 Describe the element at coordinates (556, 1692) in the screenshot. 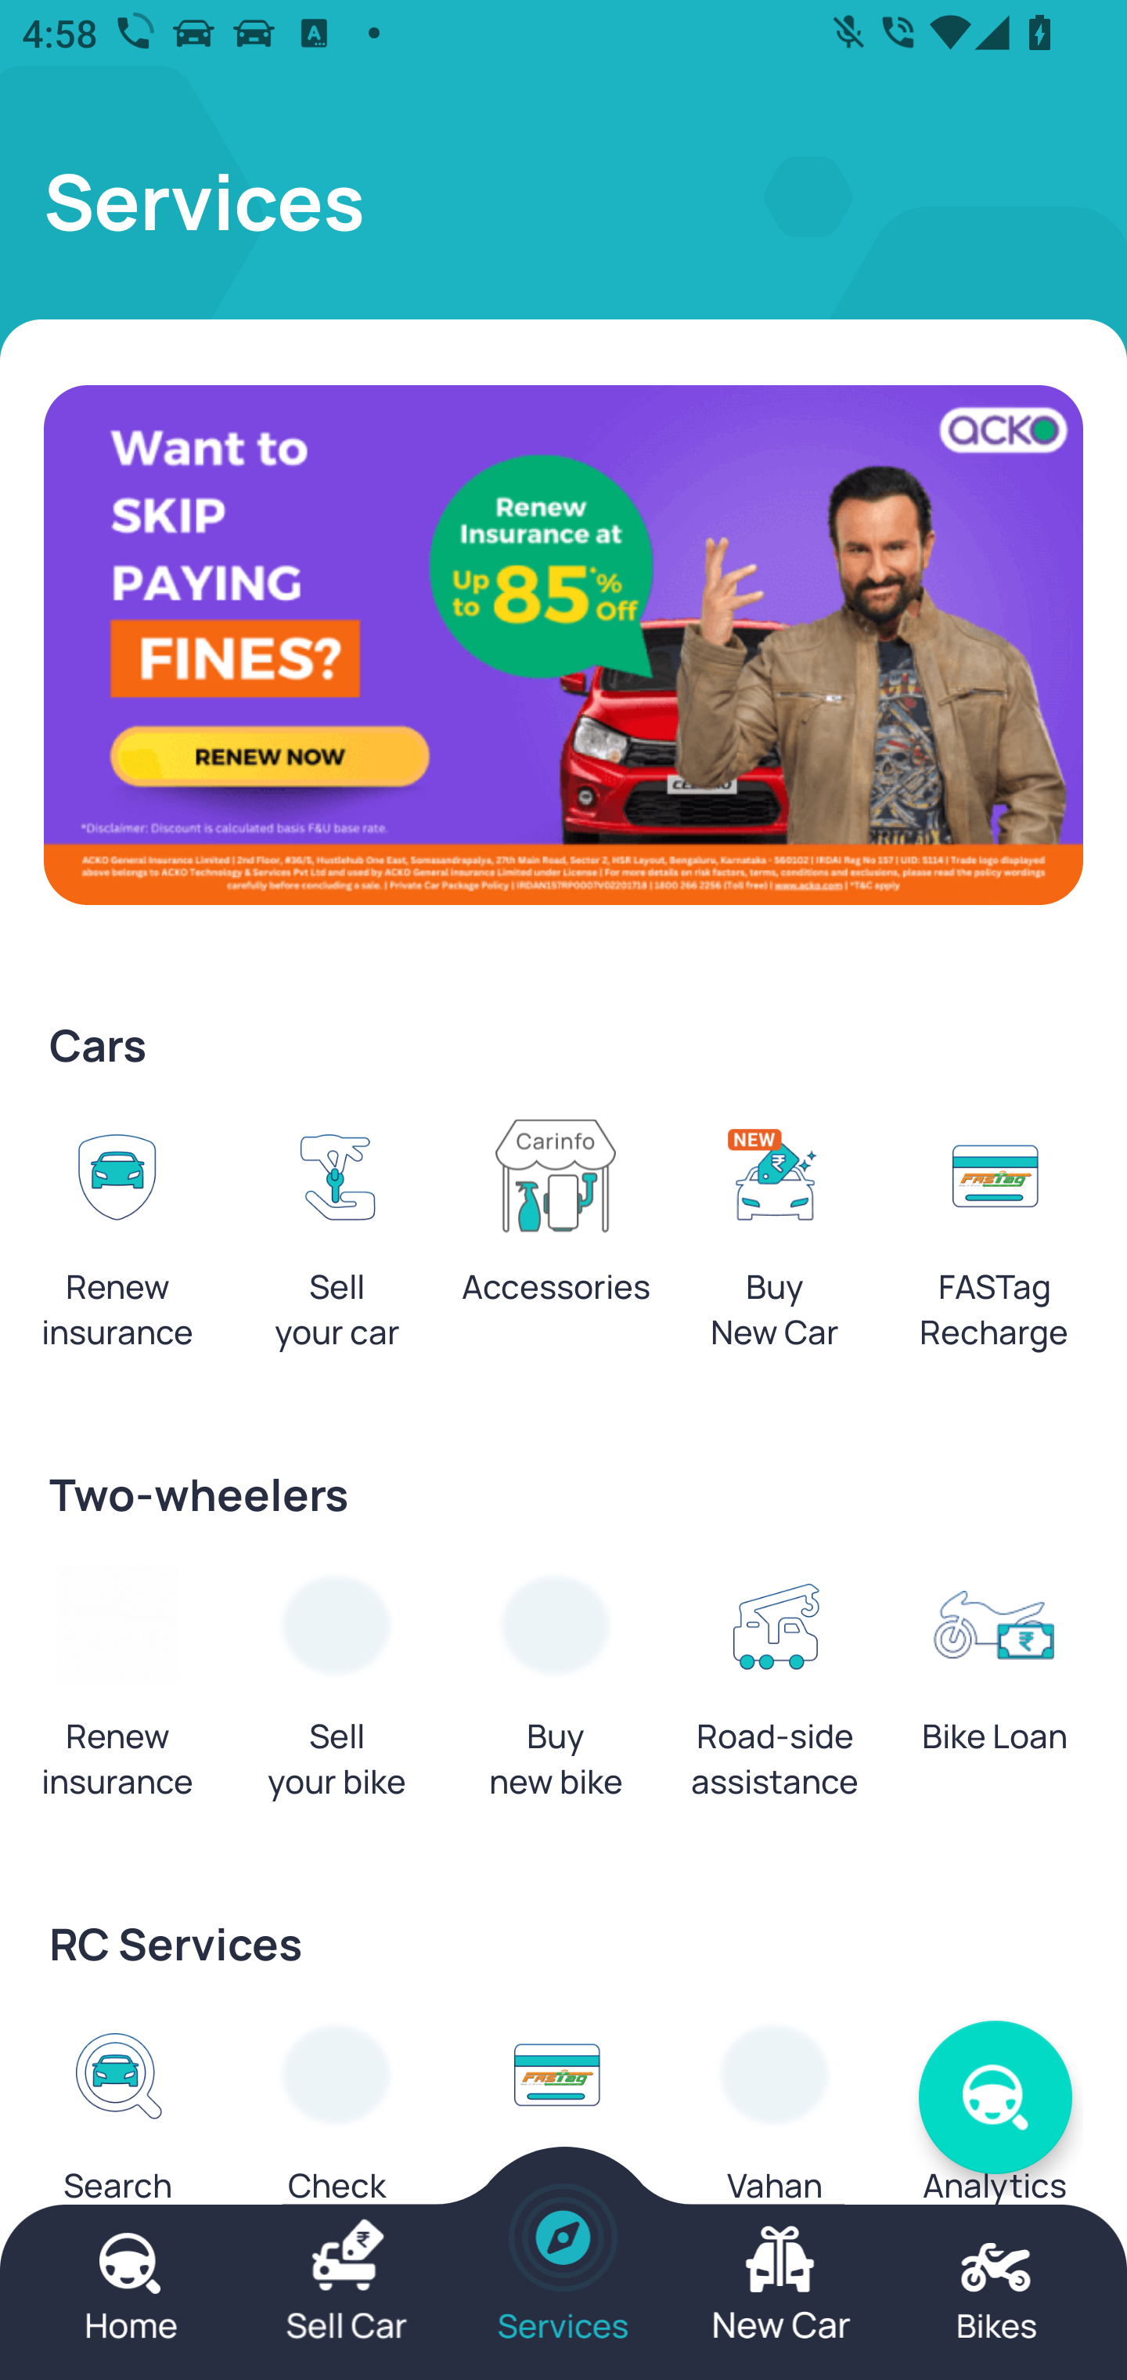

I see `Buy
new bike` at that location.